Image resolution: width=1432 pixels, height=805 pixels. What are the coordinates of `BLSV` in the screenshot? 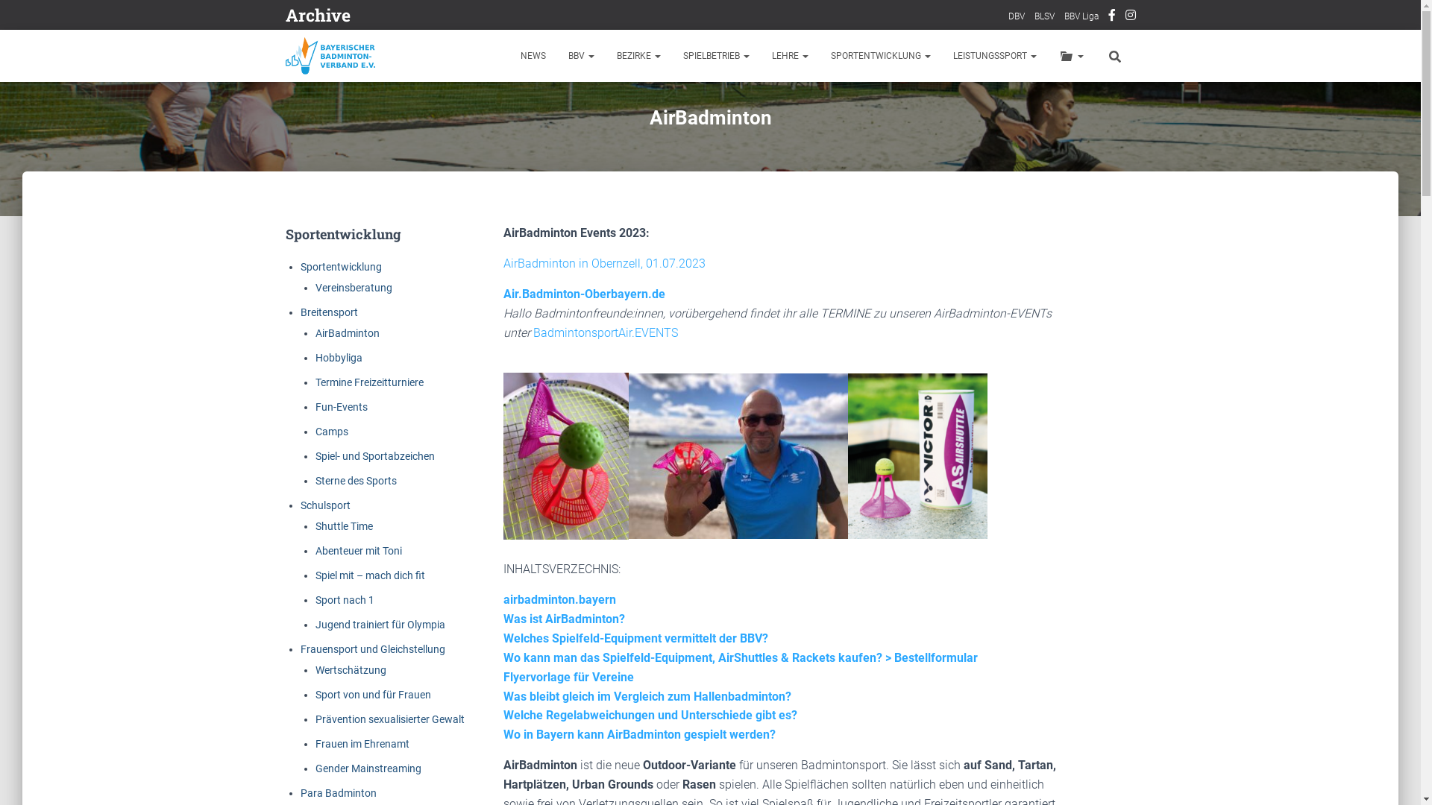 It's located at (1044, 16).